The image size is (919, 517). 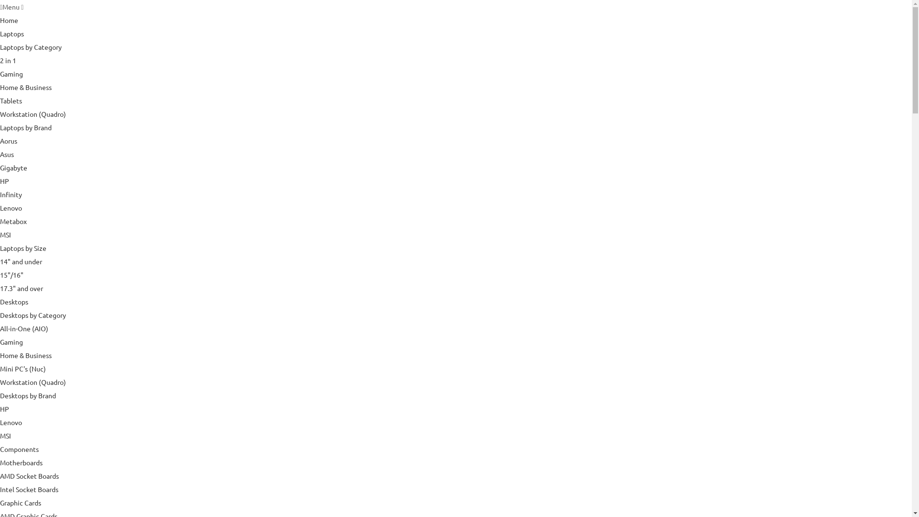 I want to click on 2 in 1, so click(x=8, y=60).